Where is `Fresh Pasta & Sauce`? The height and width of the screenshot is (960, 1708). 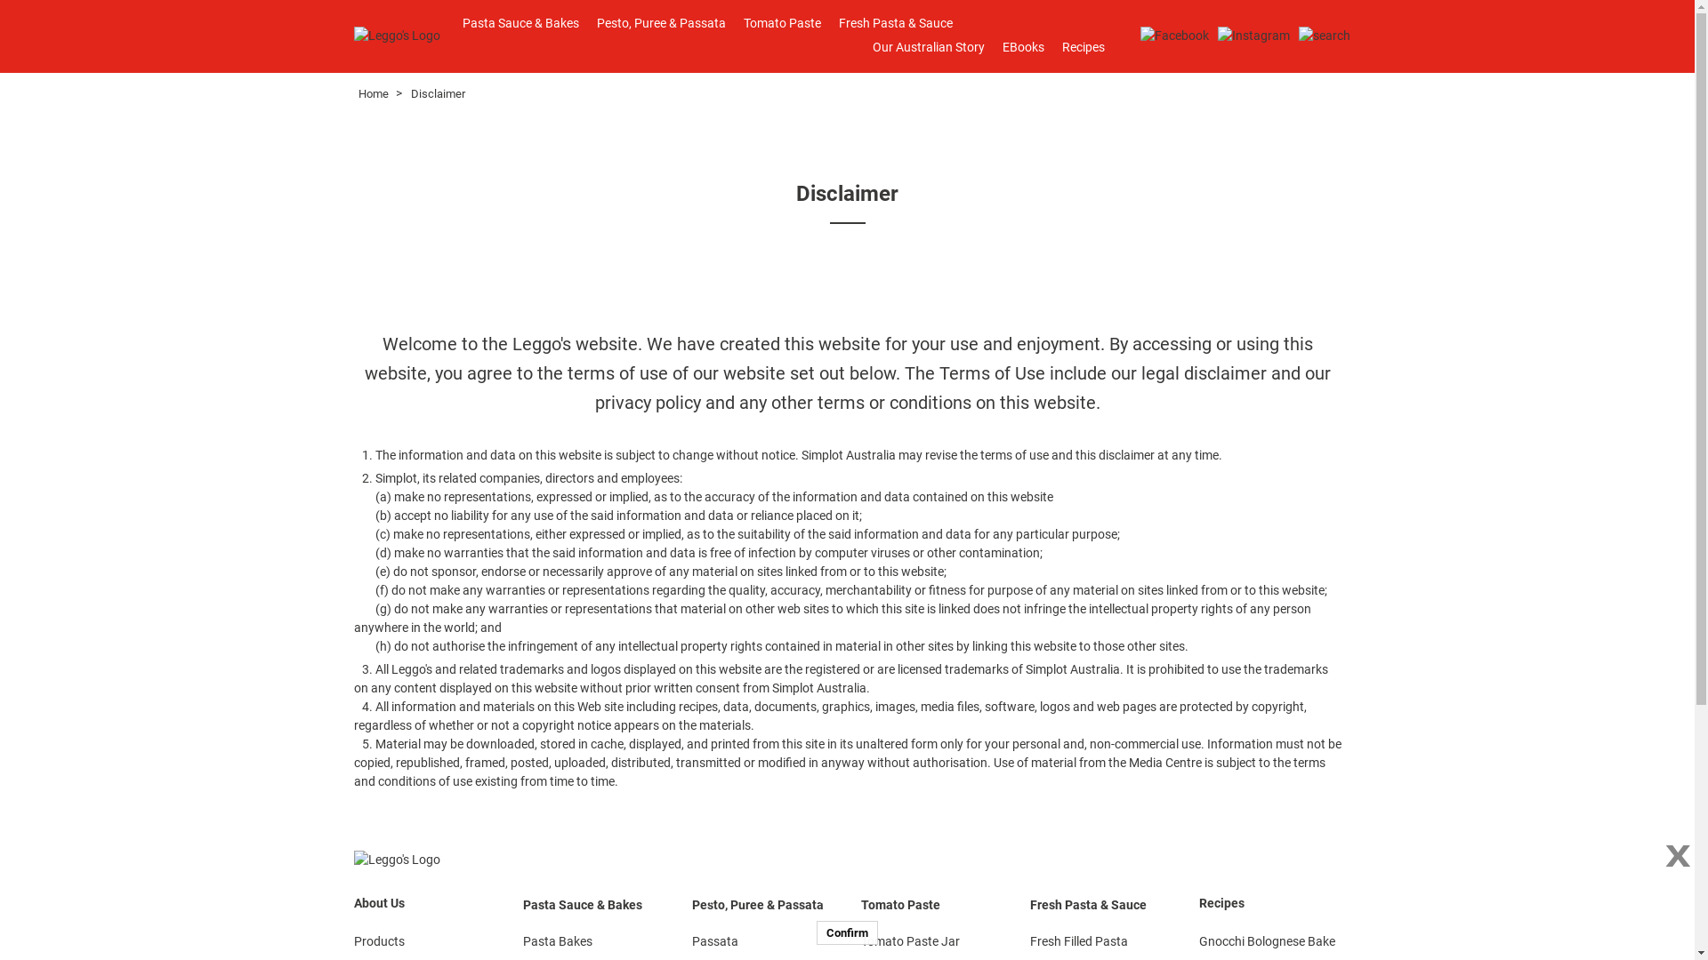
Fresh Pasta & Sauce is located at coordinates (1101, 905).